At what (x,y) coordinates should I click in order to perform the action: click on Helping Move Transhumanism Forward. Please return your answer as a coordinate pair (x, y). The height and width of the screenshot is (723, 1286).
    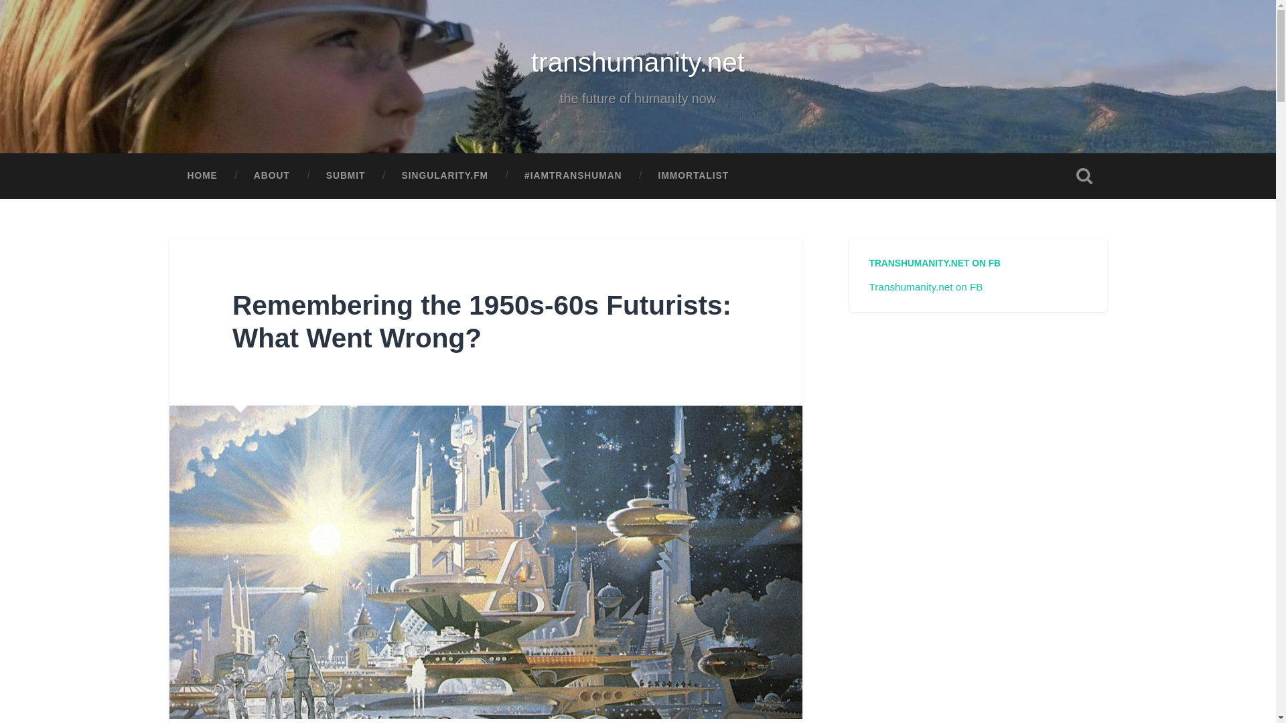
    Looking at the image, I should click on (573, 175).